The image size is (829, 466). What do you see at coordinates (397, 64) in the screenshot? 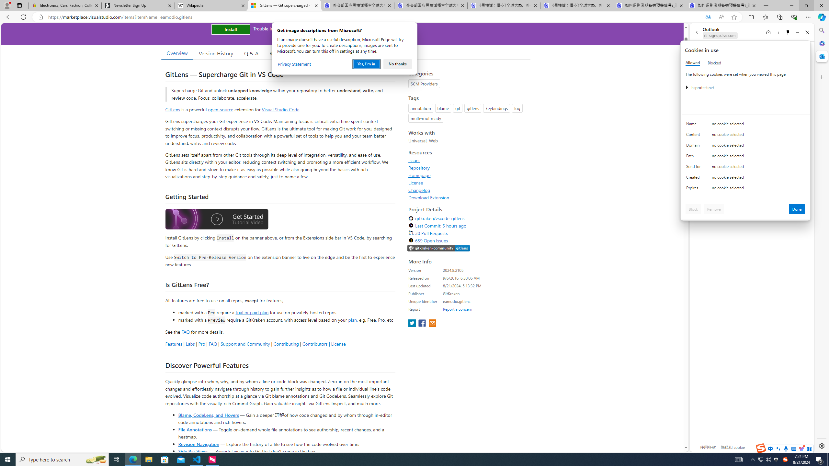
I see `No thanks` at bounding box center [397, 64].